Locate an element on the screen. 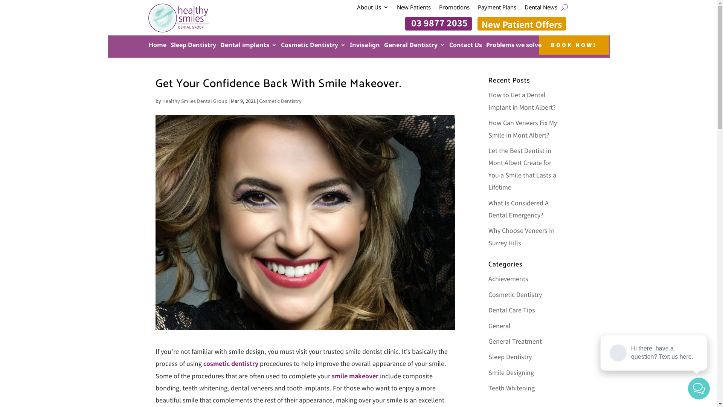 The width and height of the screenshot is (723, 407). Promotions is located at coordinates (454, 9).